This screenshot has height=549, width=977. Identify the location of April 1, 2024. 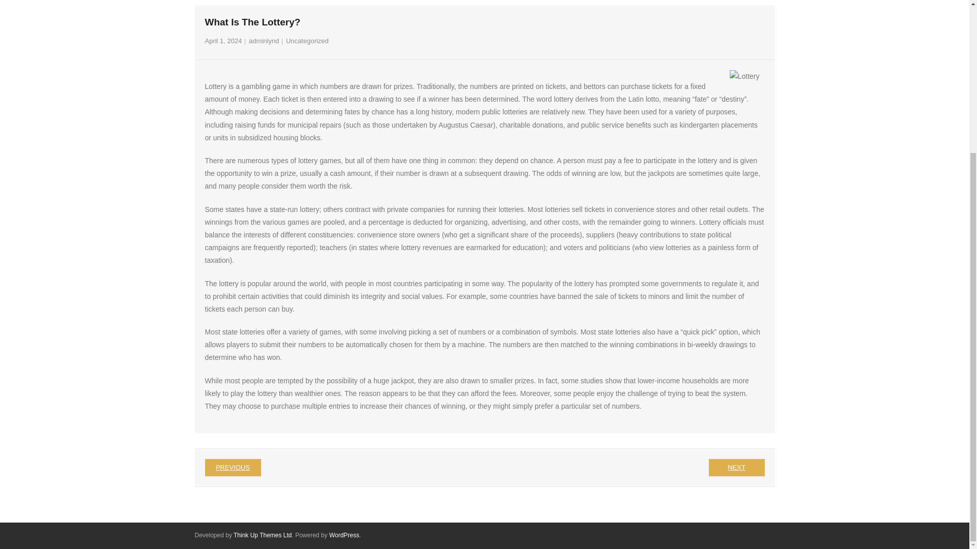
(223, 41).